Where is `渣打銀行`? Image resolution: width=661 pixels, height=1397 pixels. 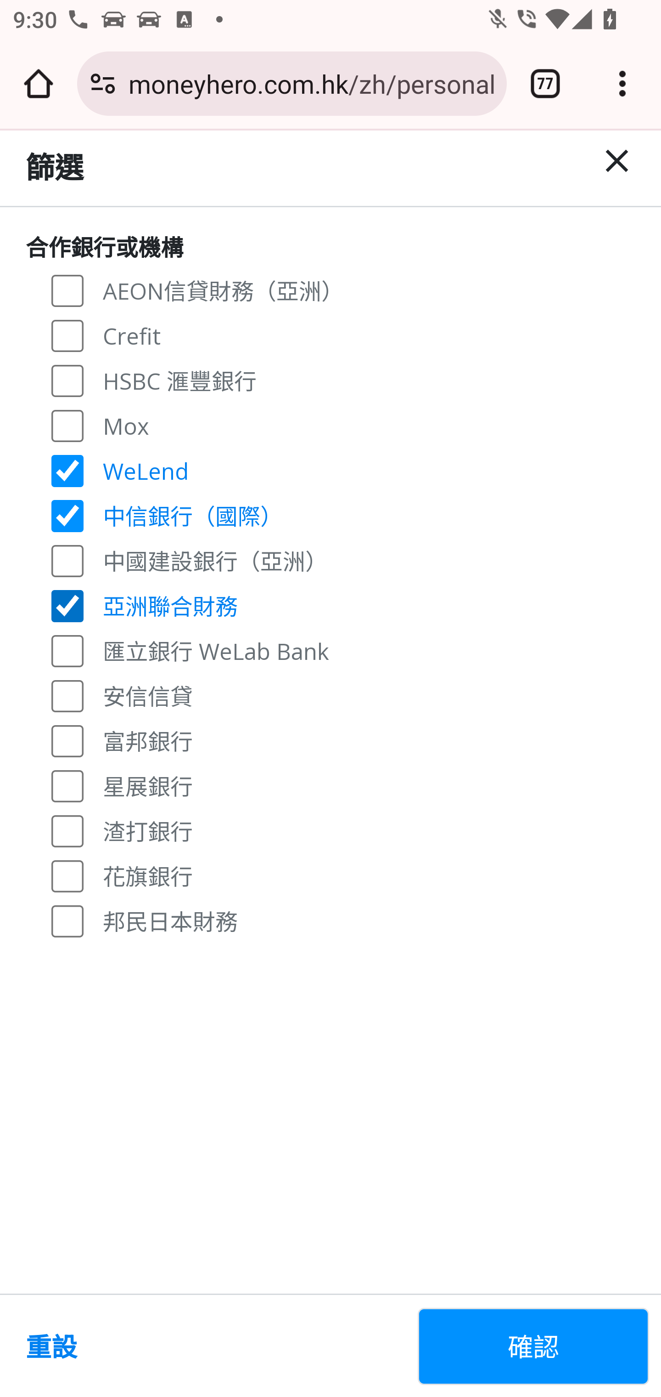
渣打銀行 is located at coordinates (68, 831).